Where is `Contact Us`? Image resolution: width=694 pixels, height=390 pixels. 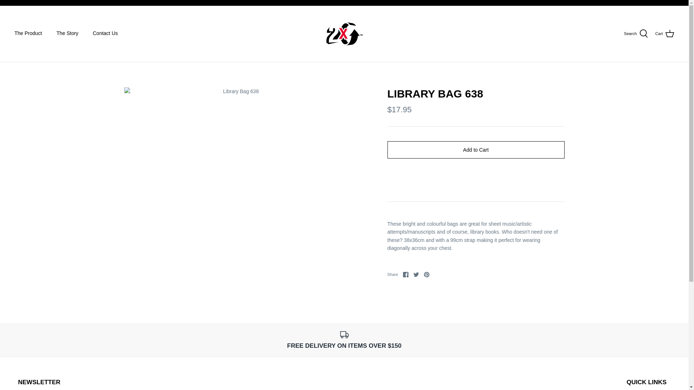 Contact Us is located at coordinates (105, 33).